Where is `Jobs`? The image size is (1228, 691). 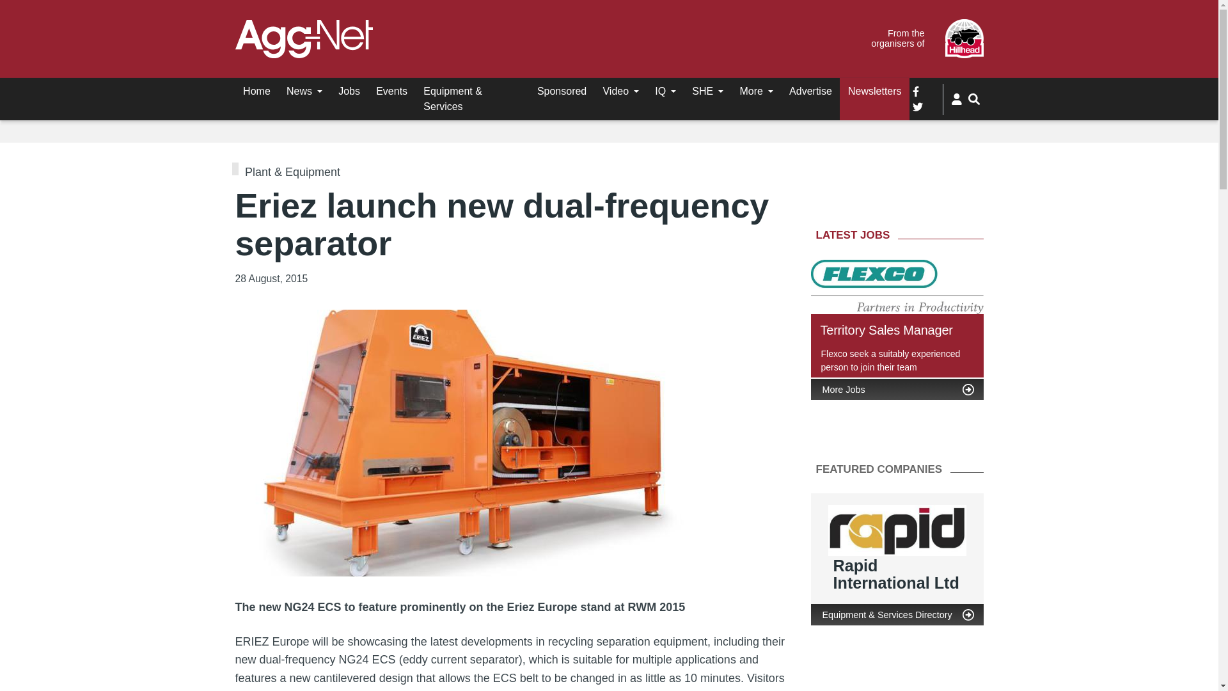 Jobs is located at coordinates (349, 91).